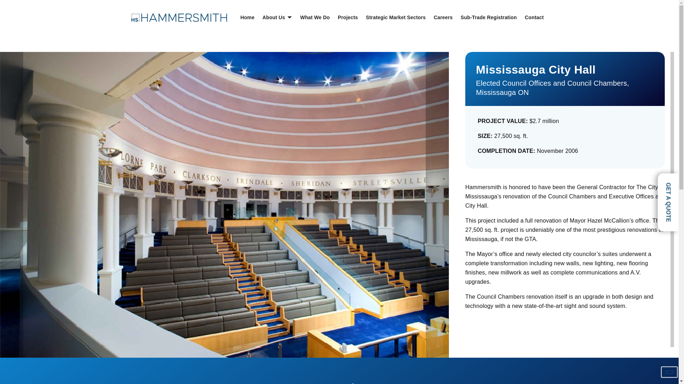 The image size is (684, 384). I want to click on Careers, so click(443, 17).